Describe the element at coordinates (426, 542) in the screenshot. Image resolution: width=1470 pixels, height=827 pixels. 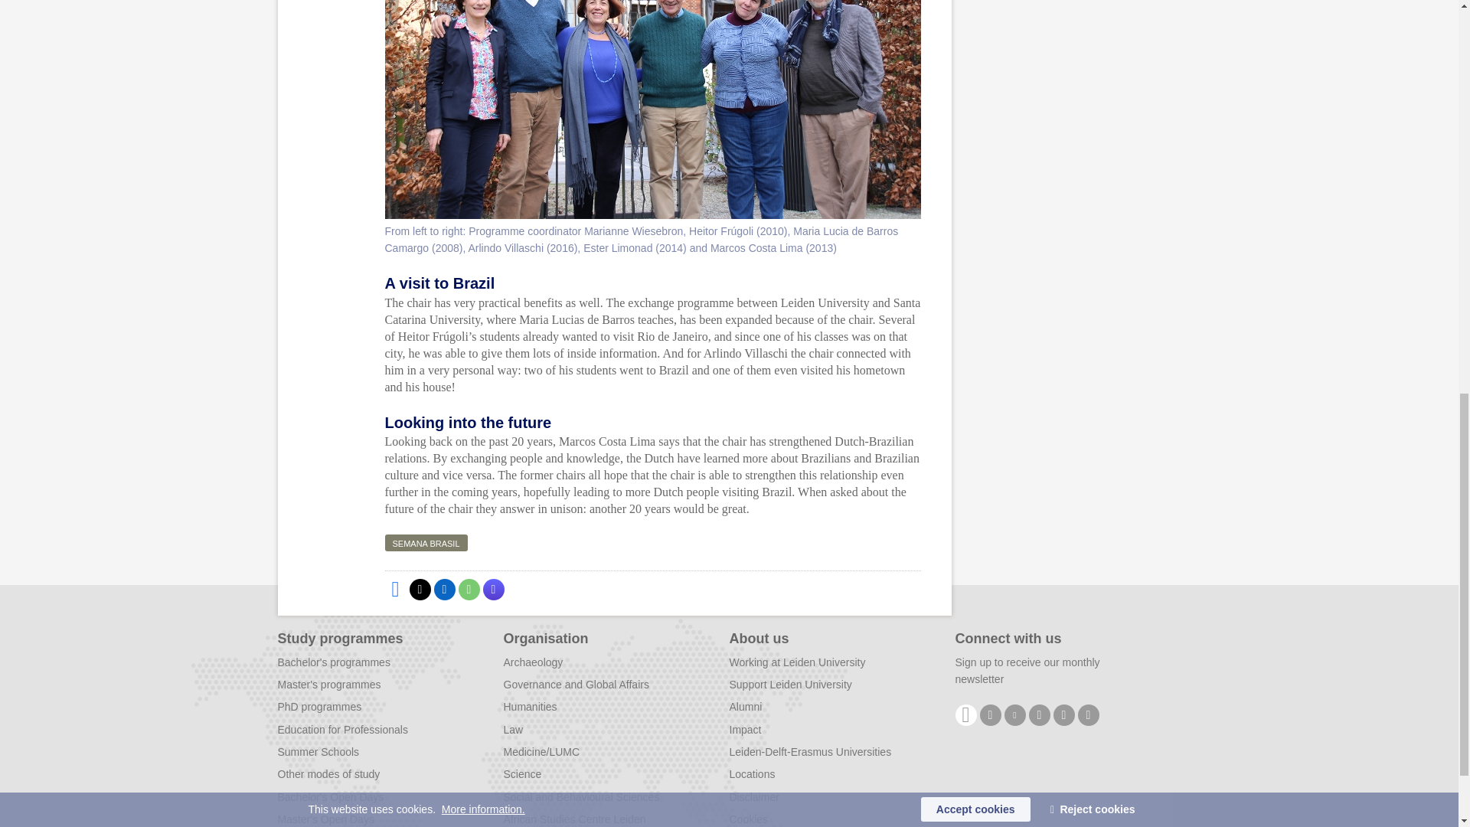
I see `SEMANA BRASIL` at that location.